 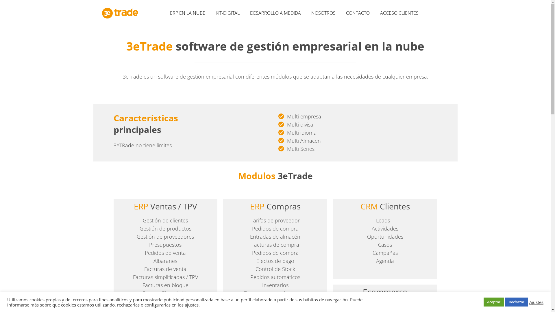 I want to click on Acceso Clientes, so click(x=207, y=278).